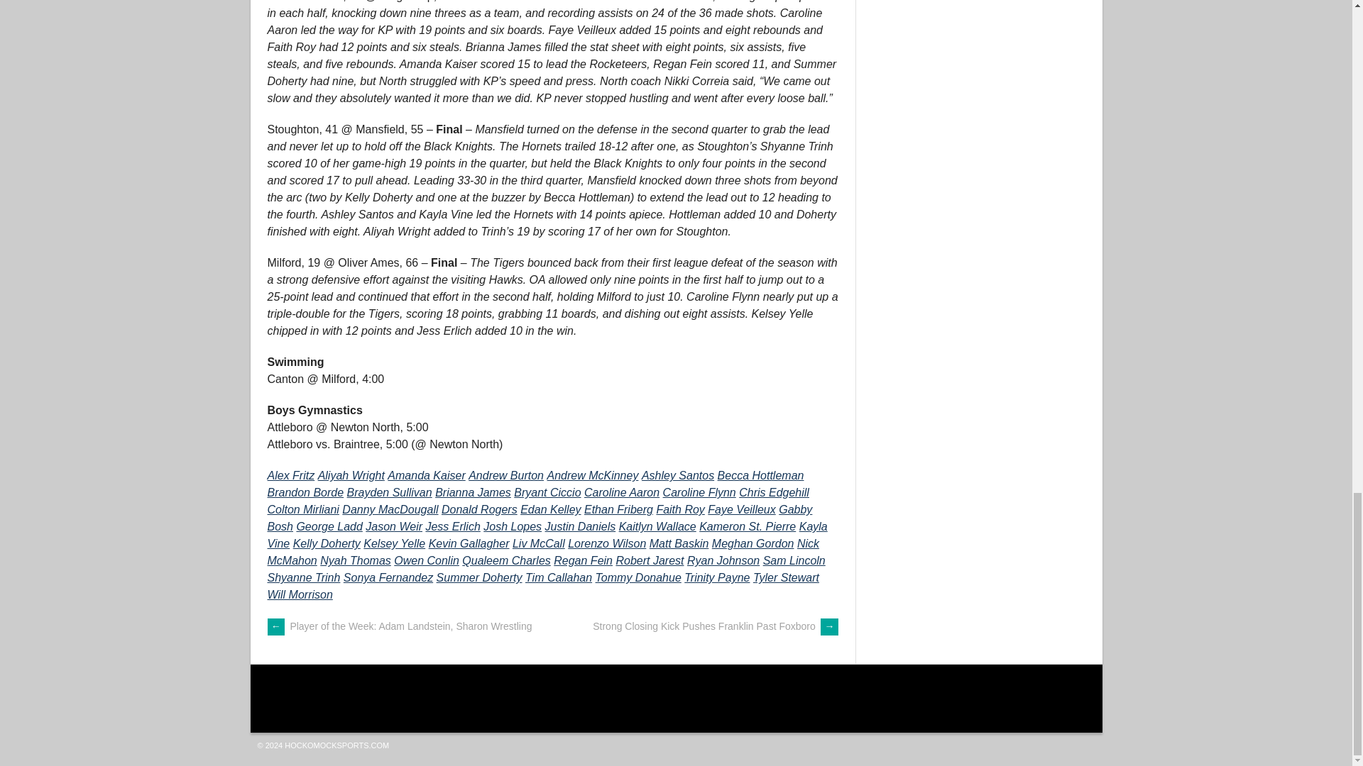 The image size is (1363, 766). Describe the element at coordinates (774, 492) in the screenshot. I see `Chris Edgehill` at that location.